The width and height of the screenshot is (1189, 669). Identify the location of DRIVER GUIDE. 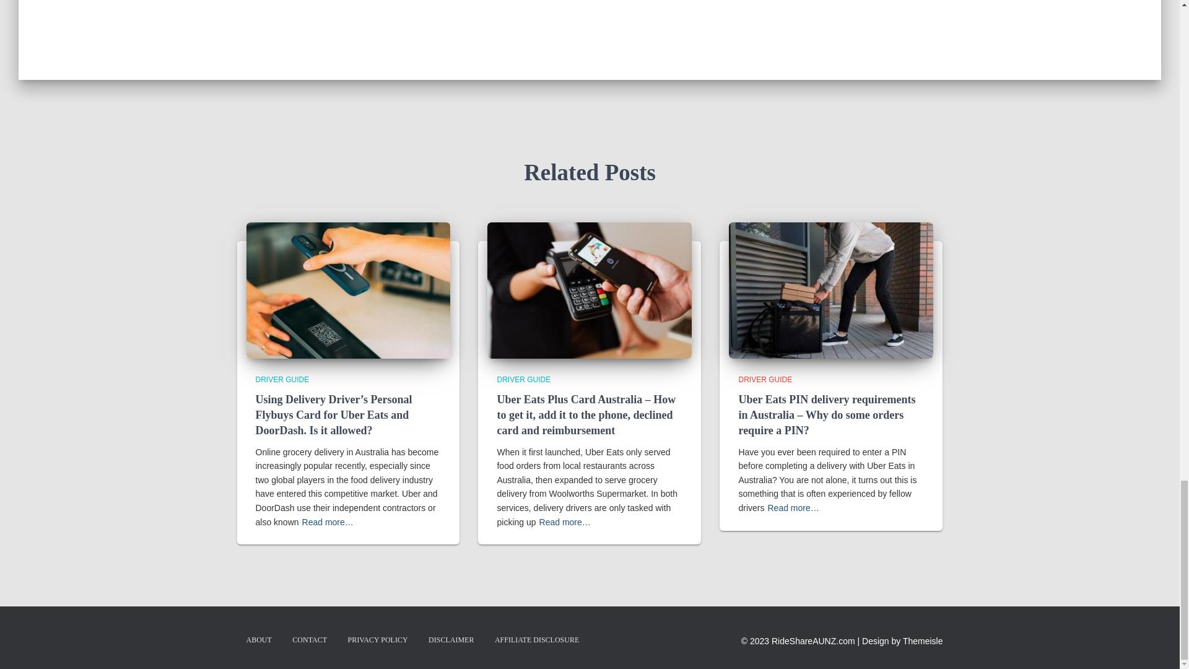
(765, 379).